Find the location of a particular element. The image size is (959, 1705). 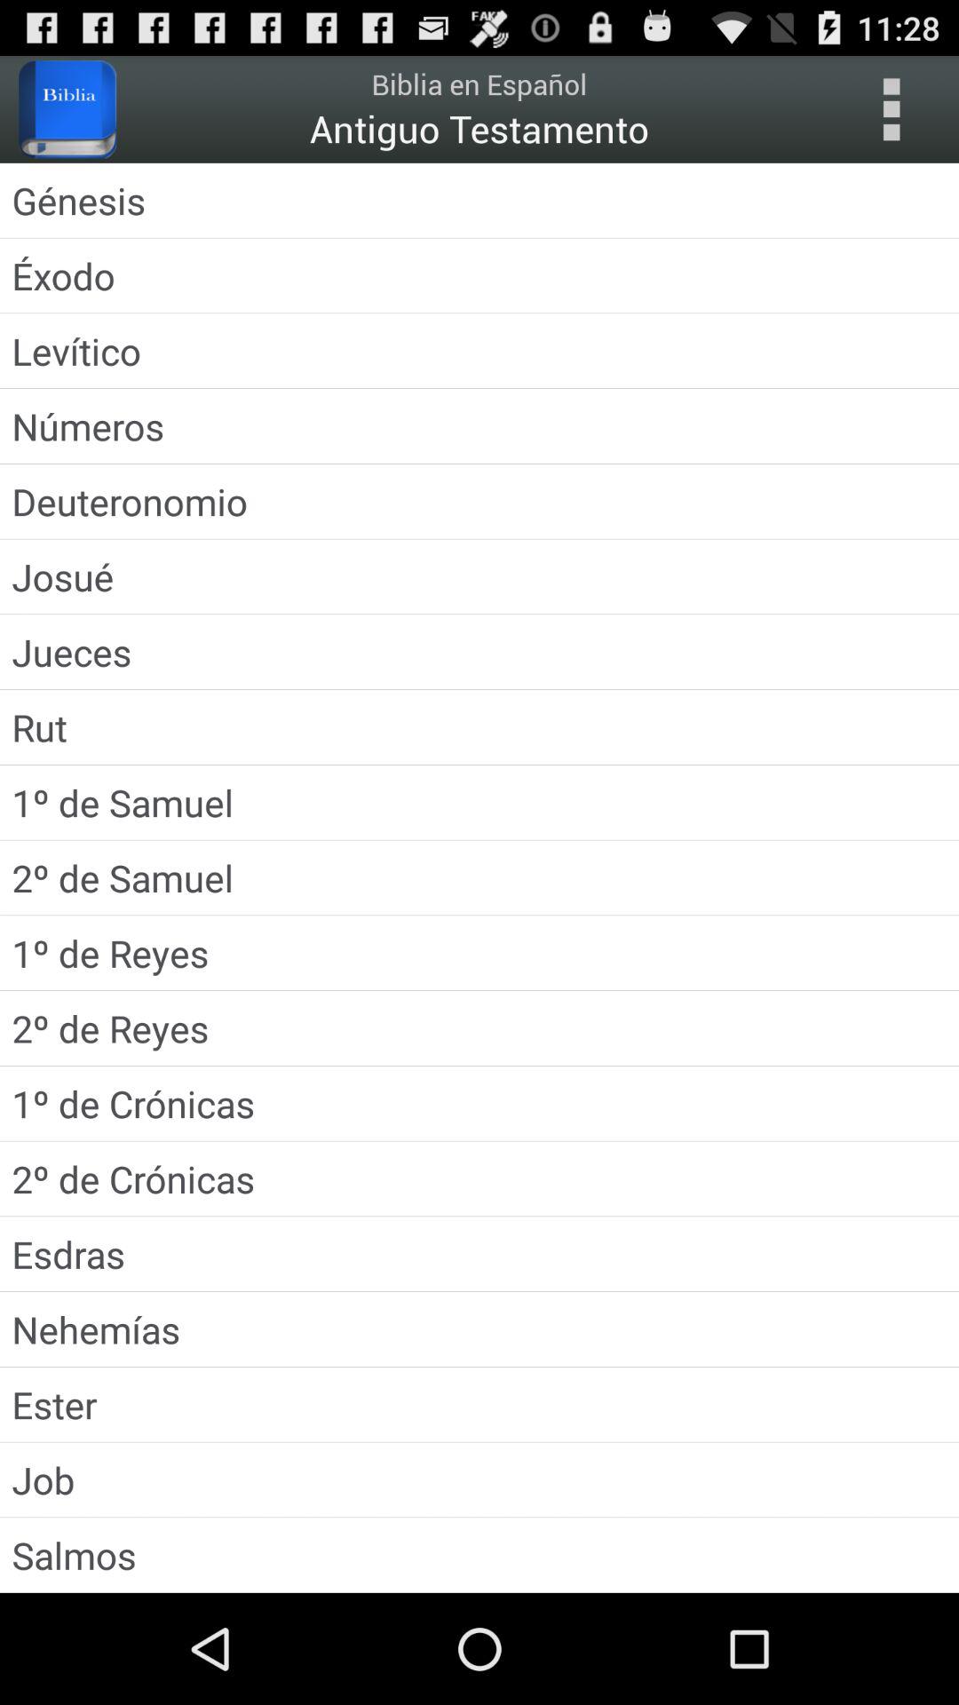

tap the salmos icon is located at coordinates (479, 1554).